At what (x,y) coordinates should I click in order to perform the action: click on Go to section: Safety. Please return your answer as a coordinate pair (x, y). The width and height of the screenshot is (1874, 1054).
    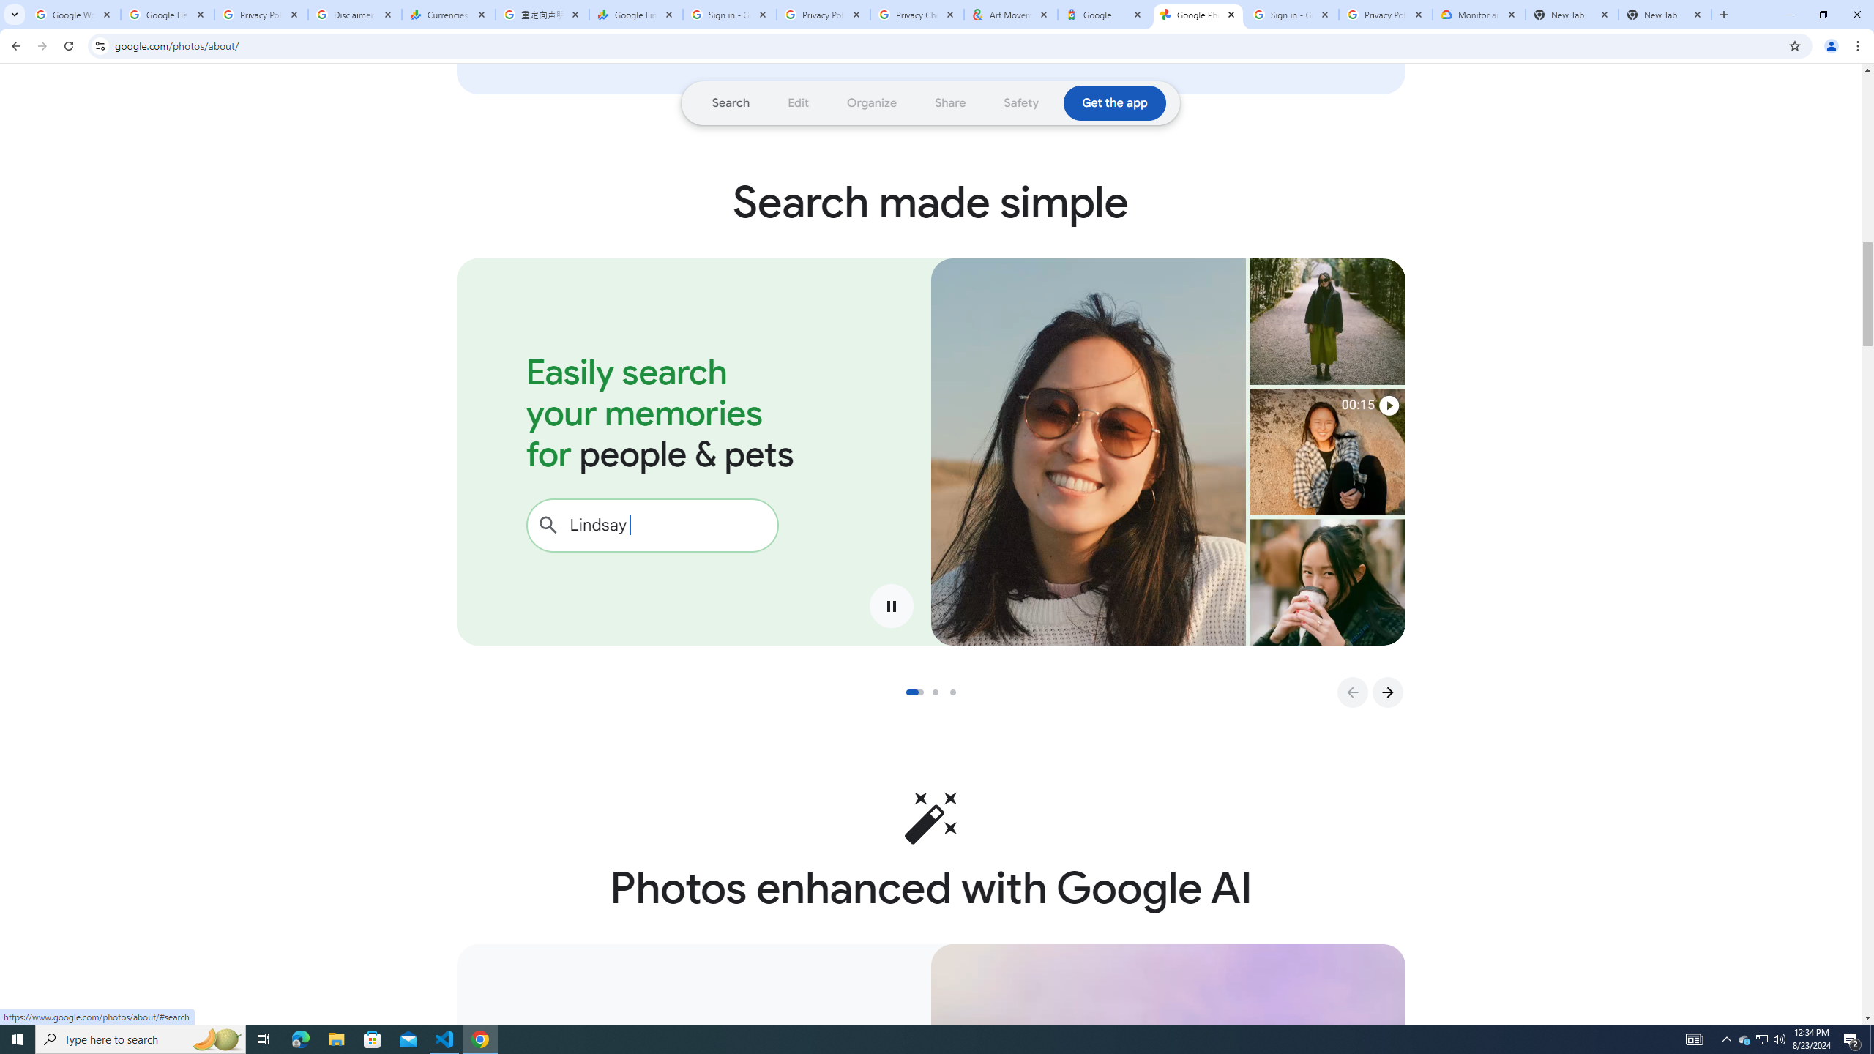
    Looking at the image, I should click on (1021, 102).